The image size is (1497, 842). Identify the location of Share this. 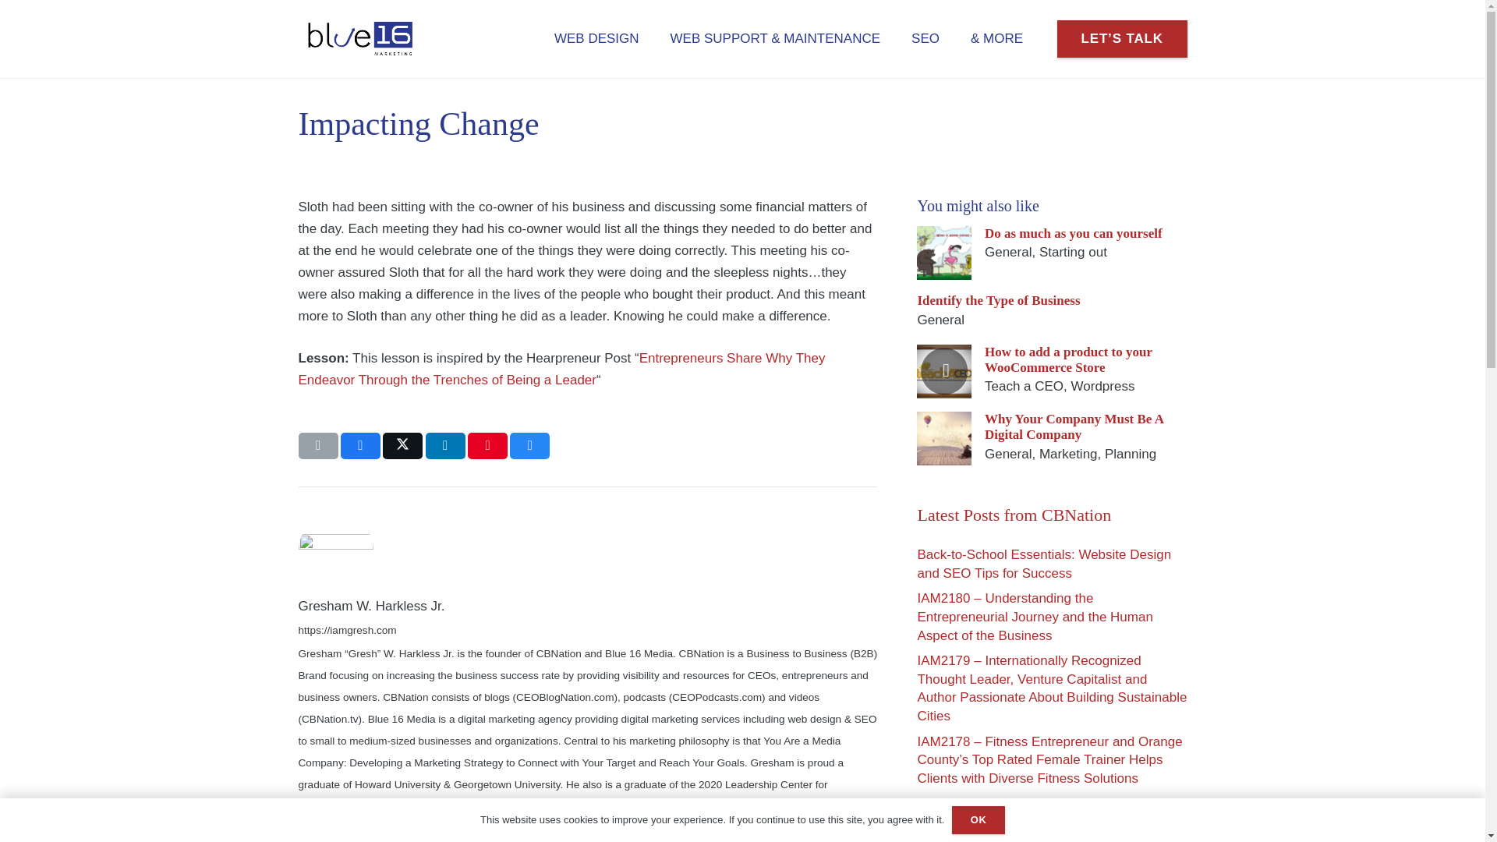
(445, 446).